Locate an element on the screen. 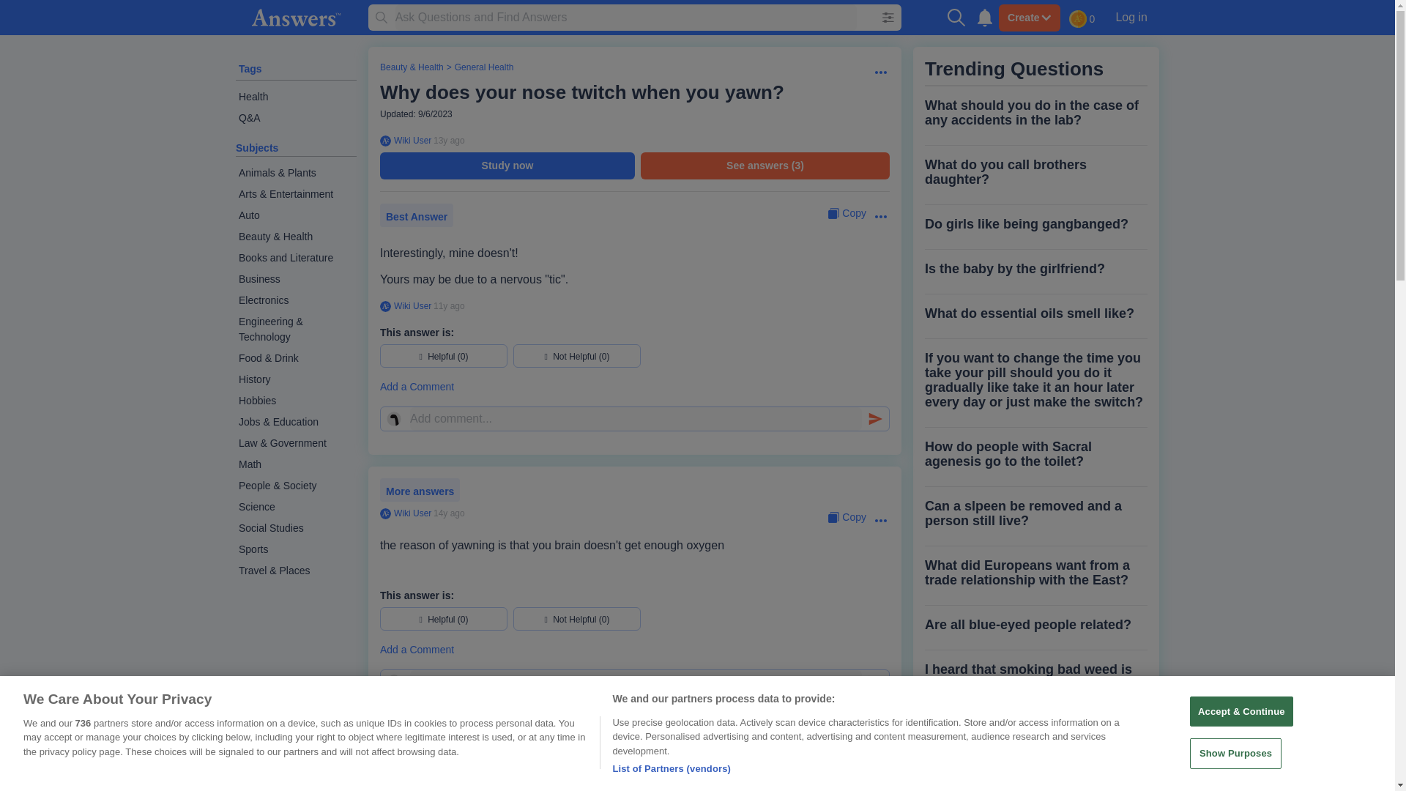 The width and height of the screenshot is (1406, 791). Social Studies is located at coordinates (296, 528).